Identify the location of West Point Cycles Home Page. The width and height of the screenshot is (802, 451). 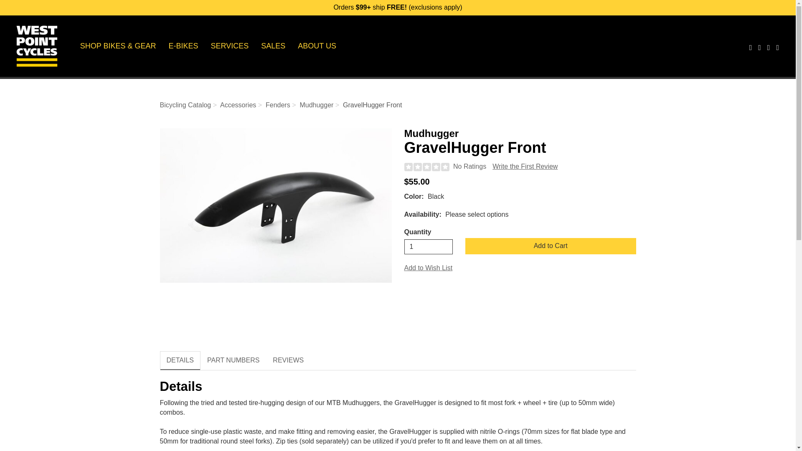
(37, 46).